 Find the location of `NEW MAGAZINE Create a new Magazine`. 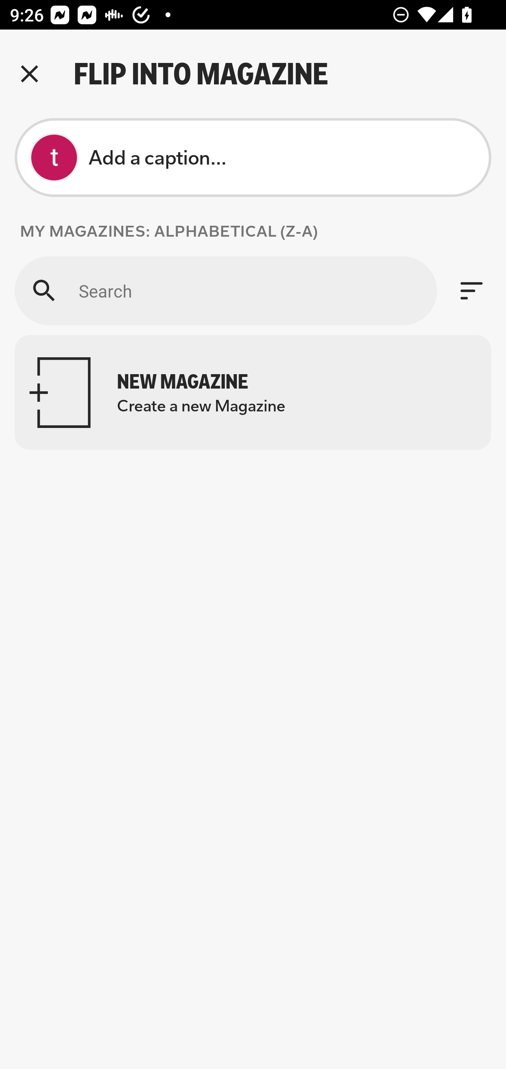

NEW MAGAZINE Create a new Magazine is located at coordinates (253, 392).